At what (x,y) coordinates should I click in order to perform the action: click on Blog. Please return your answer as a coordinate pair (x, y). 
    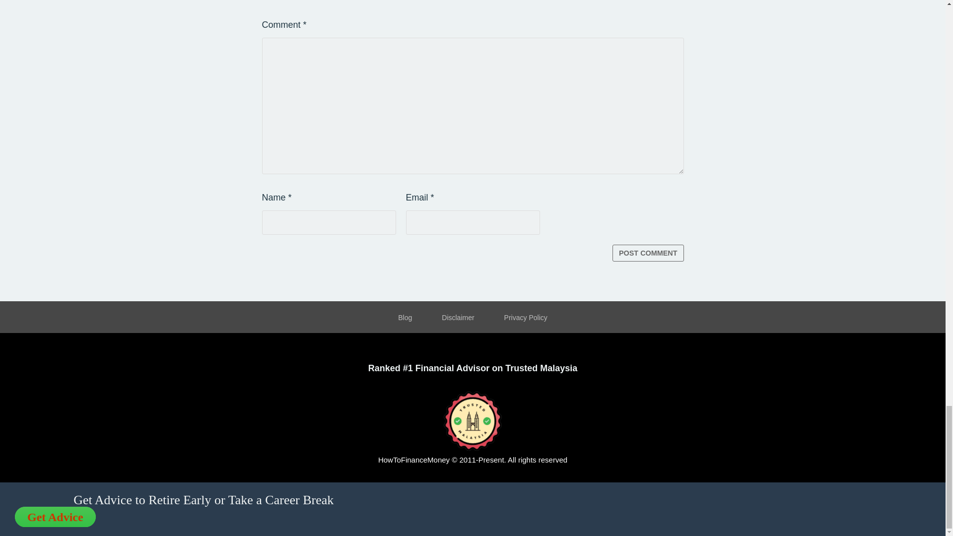
    Looking at the image, I should click on (405, 318).